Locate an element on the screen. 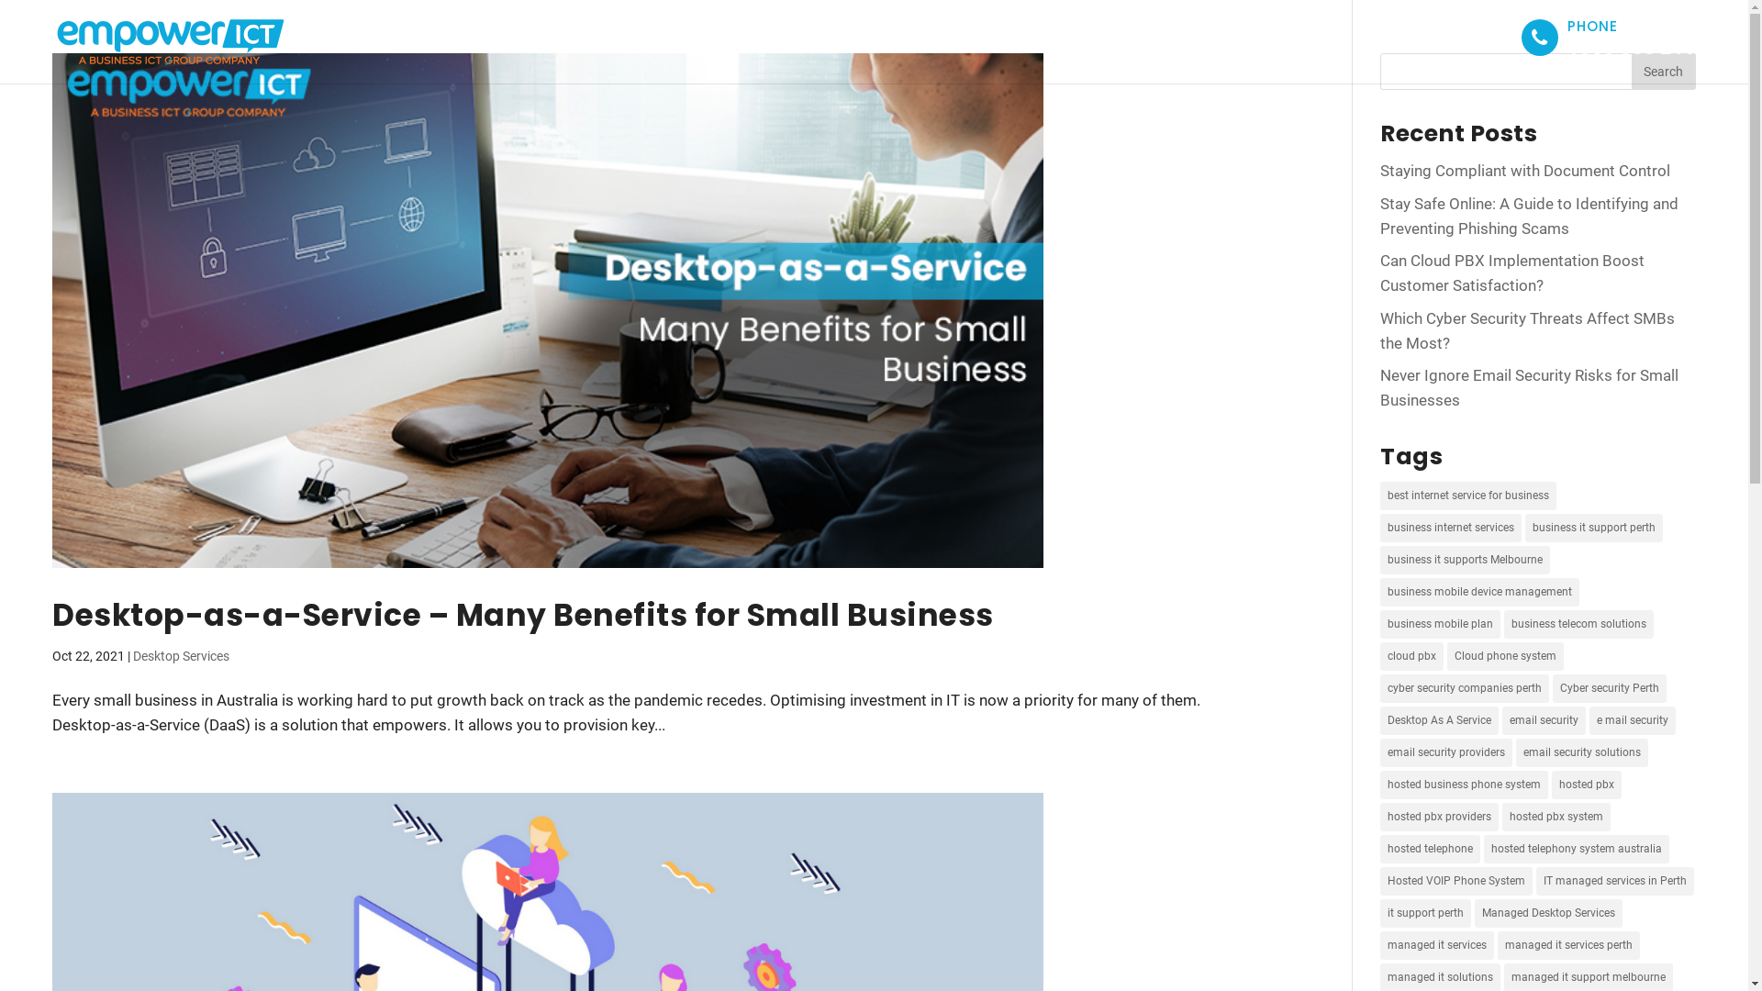 The height and width of the screenshot is (991, 1762). cloud pbx is located at coordinates (1411, 657).